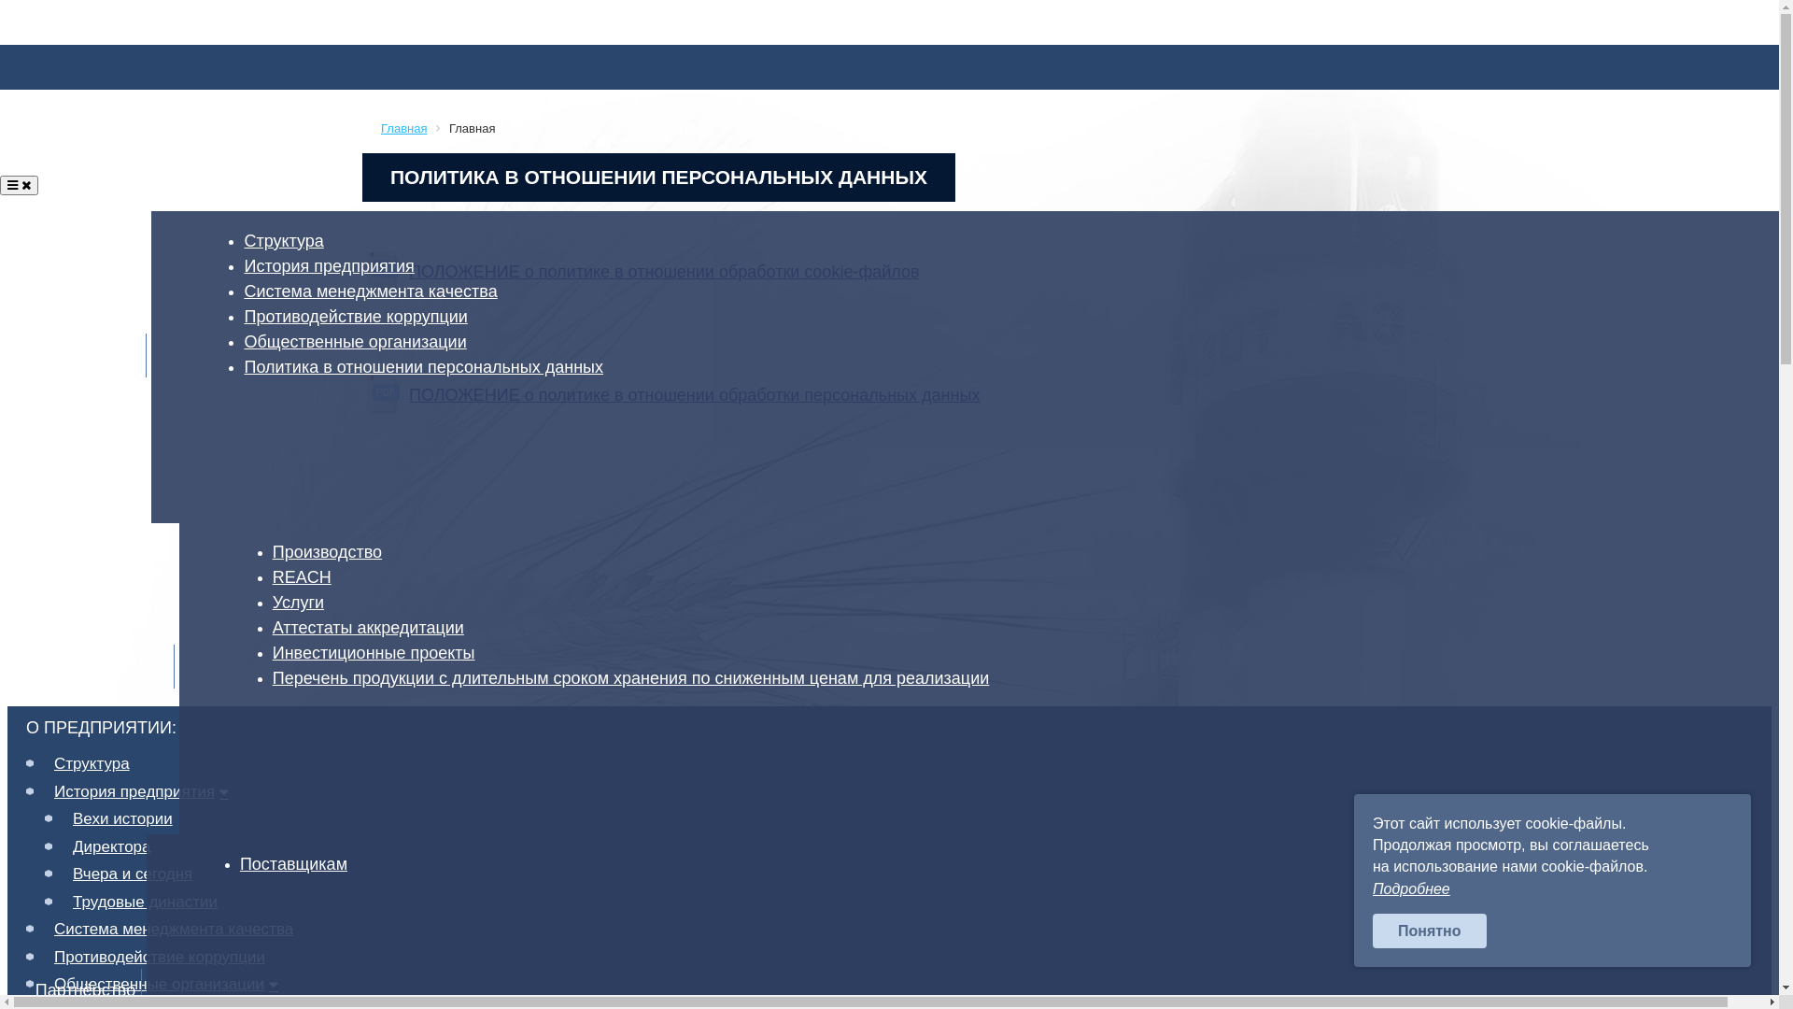 The width and height of the screenshot is (1793, 1009). What do you see at coordinates (308, 577) in the screenshot?
I see `REACH` at bounding box center [308, 577].